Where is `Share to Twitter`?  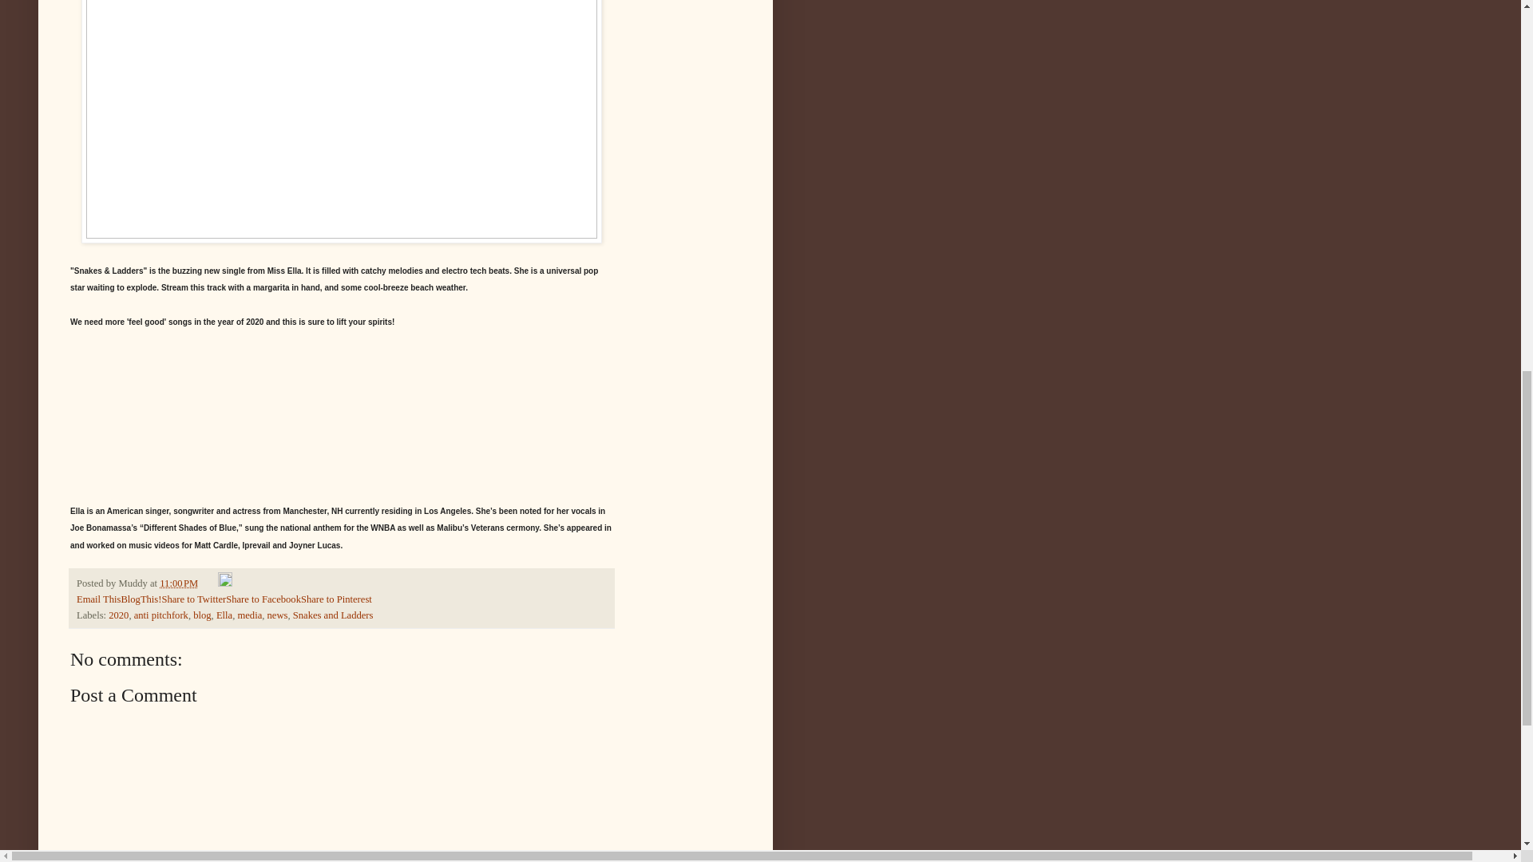
Share to Twitter is located at coordinates (193, 599).